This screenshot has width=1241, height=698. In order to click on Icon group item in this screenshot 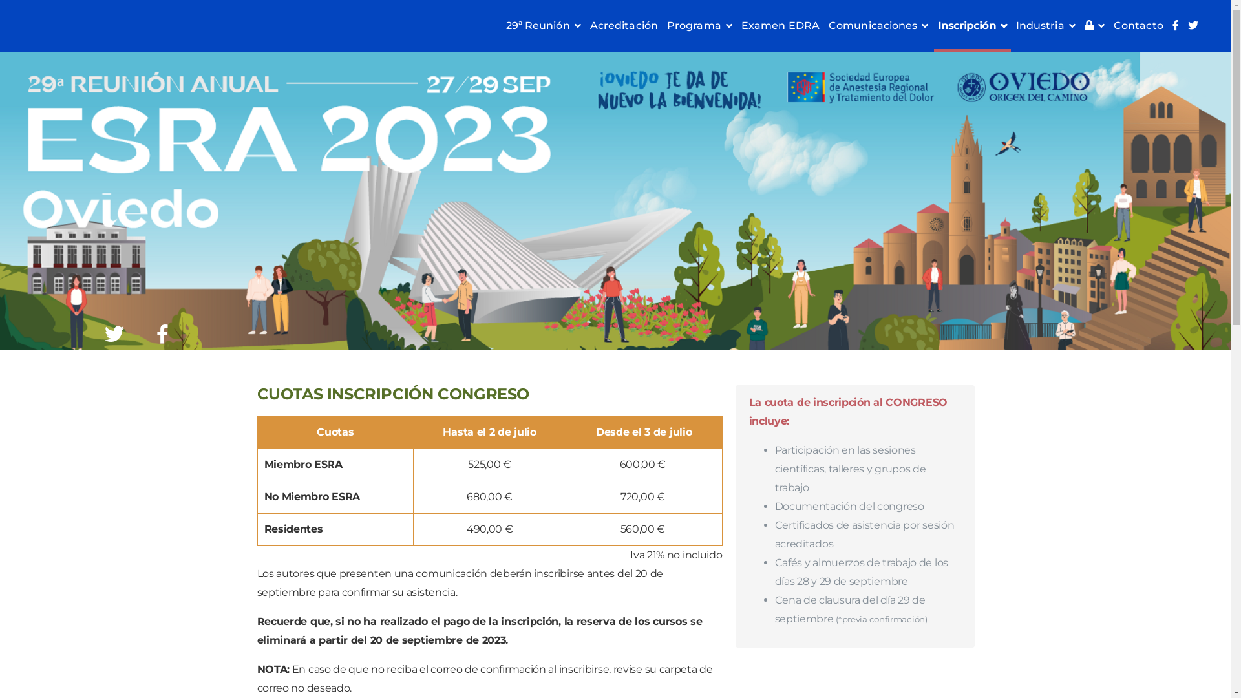, I will do `click(114, 334)`.